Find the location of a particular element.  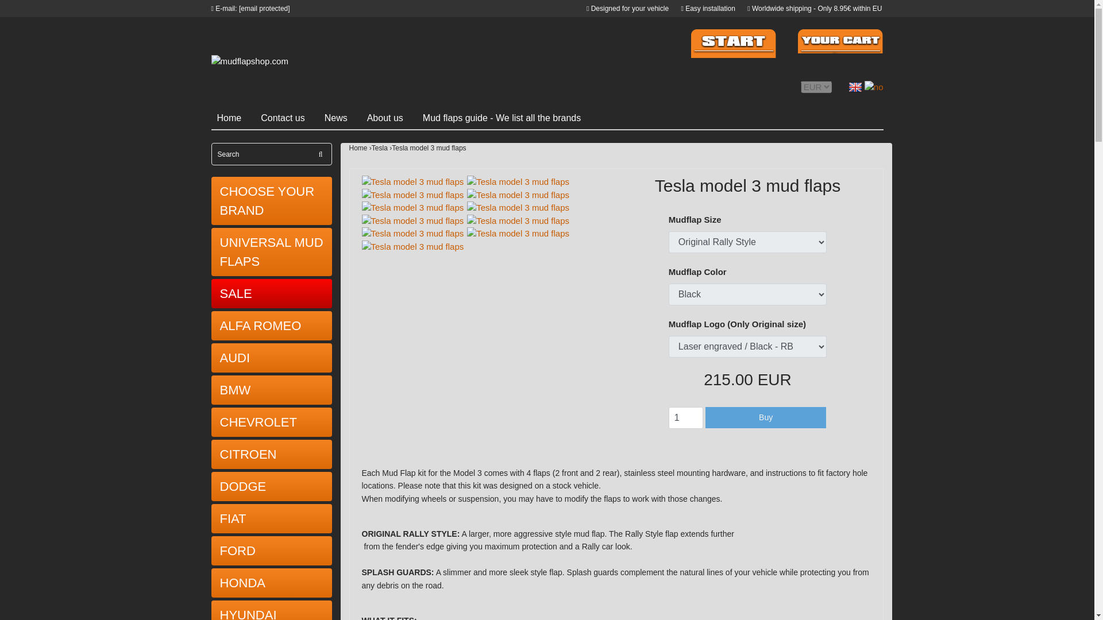

Mud flaps guide -  We list all the brands is located at coordinates (508, 121).